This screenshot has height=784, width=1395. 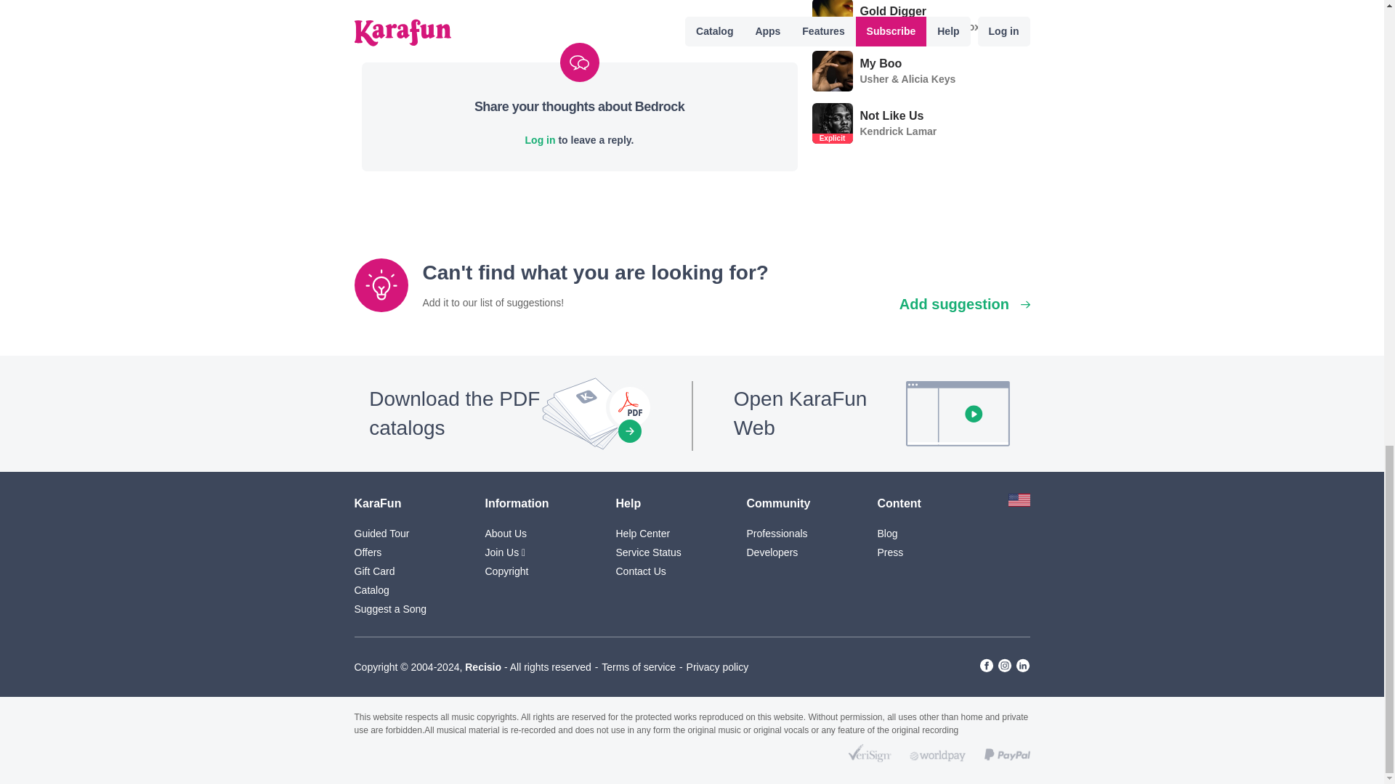 I want to click on RECISIO Group, so click(x=482, y=666).